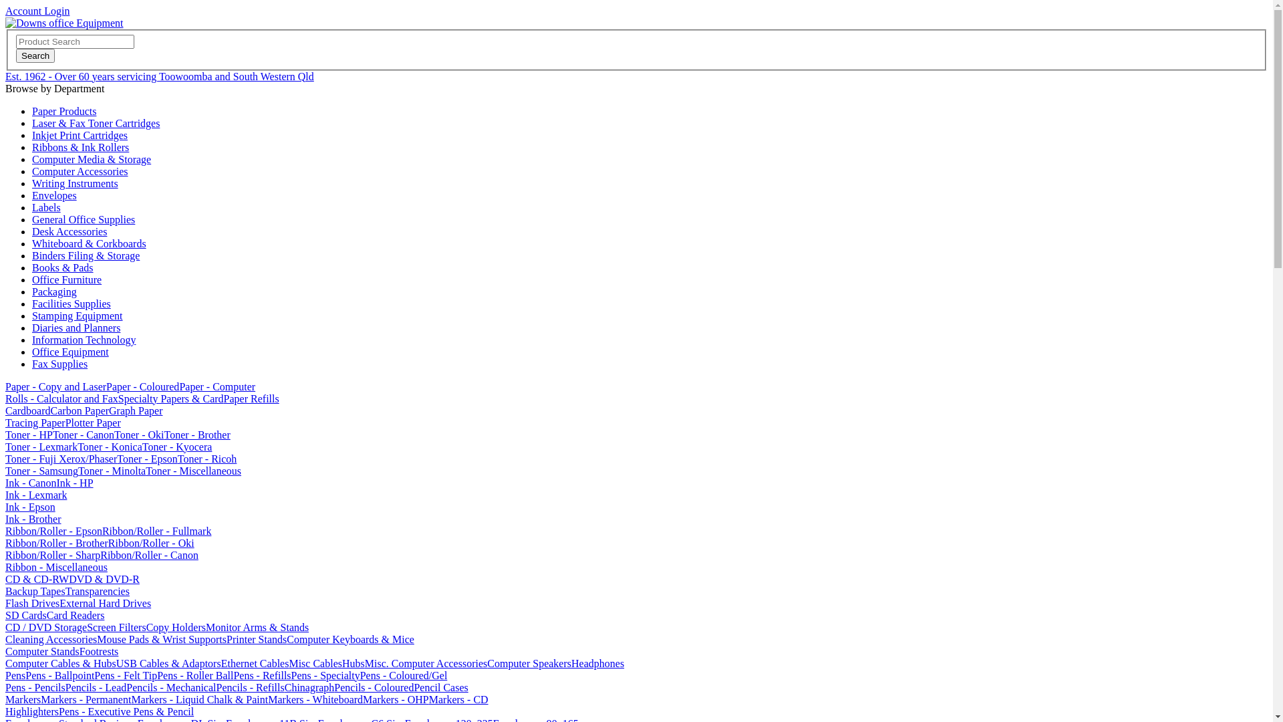 Image resolution: width=1283 pixels, height=722 pixels. What do you see at coordinates (61, 663) in the screenshot?
I see `Computer Cables & Hubs` at bounding box center [61, 663].